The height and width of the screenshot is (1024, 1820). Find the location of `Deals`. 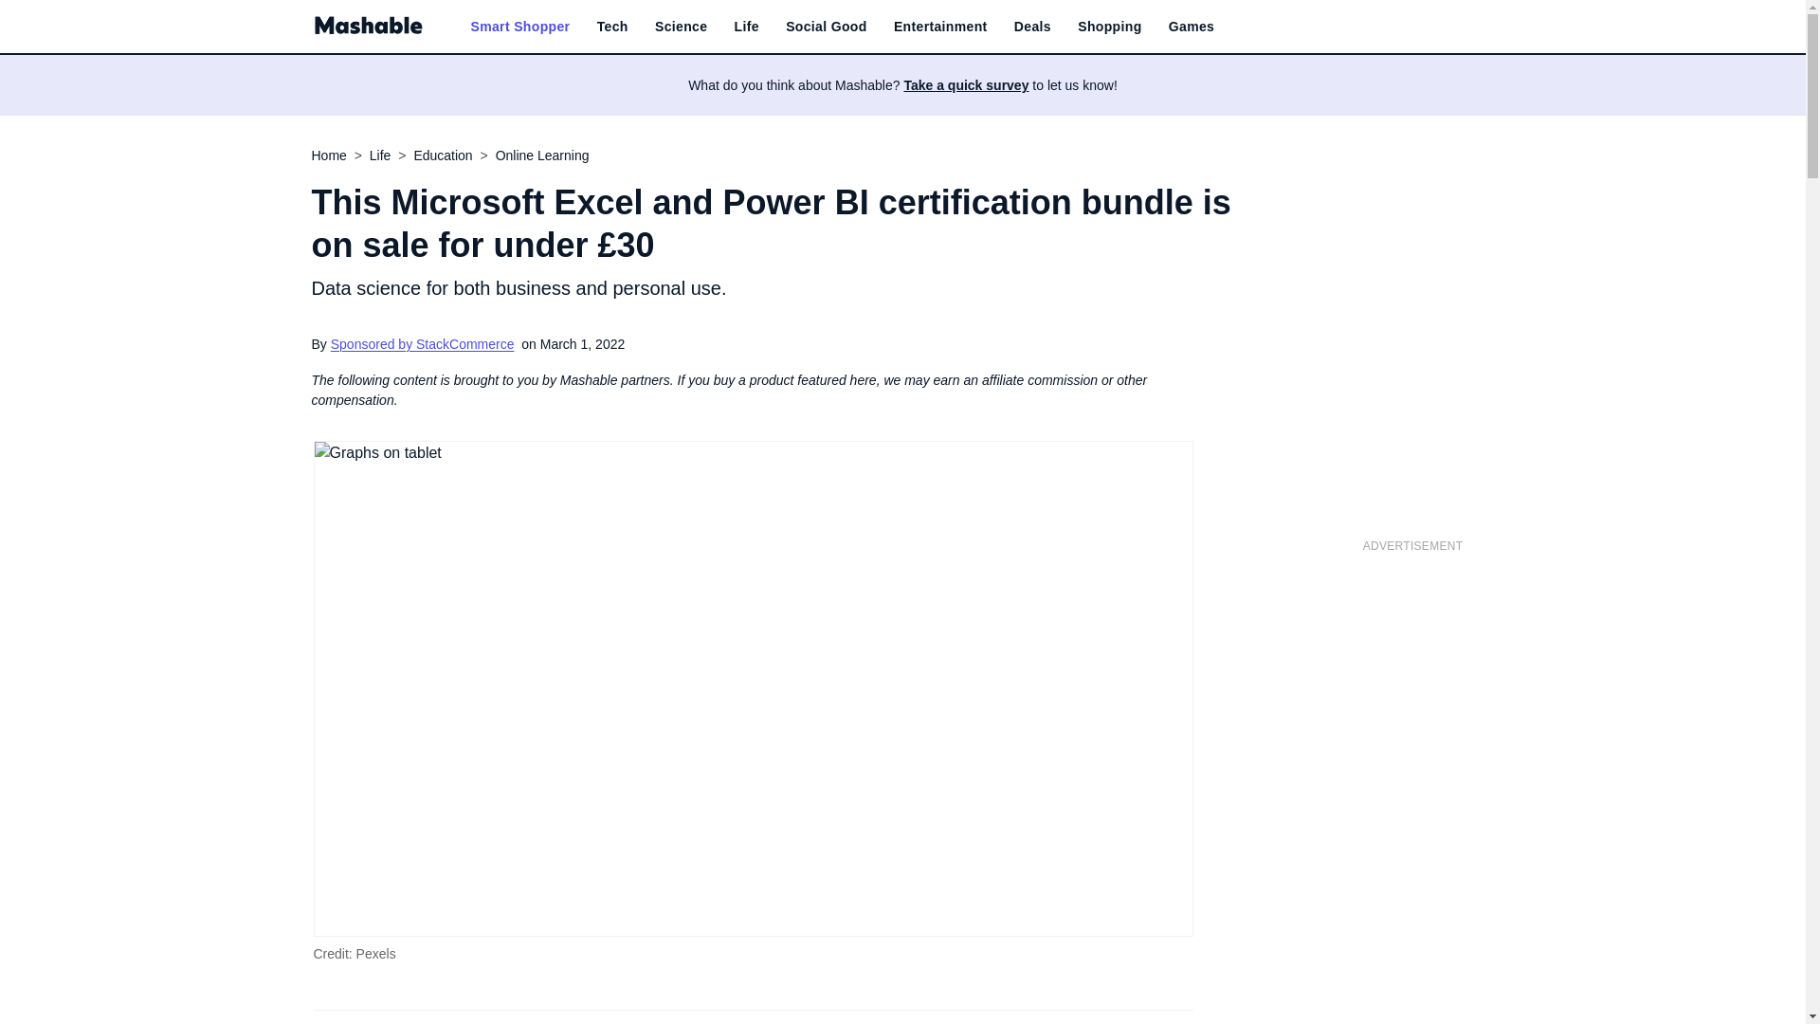

Deals is located at coordinates (1032, 27).